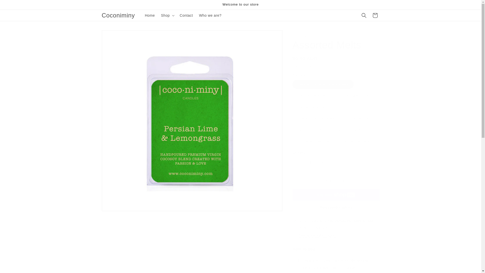 The image size is (485, 273). Describe the element at coordinates (150, 15) in the screenshot. I see `Home` at that location.